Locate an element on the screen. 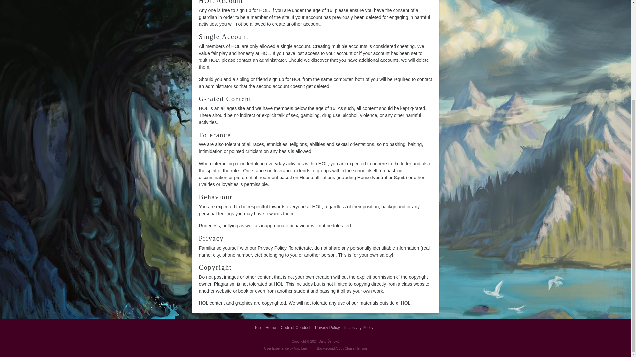 The width and height of the screenshot is (636, 357). Top is located at coordinates (259, 327).